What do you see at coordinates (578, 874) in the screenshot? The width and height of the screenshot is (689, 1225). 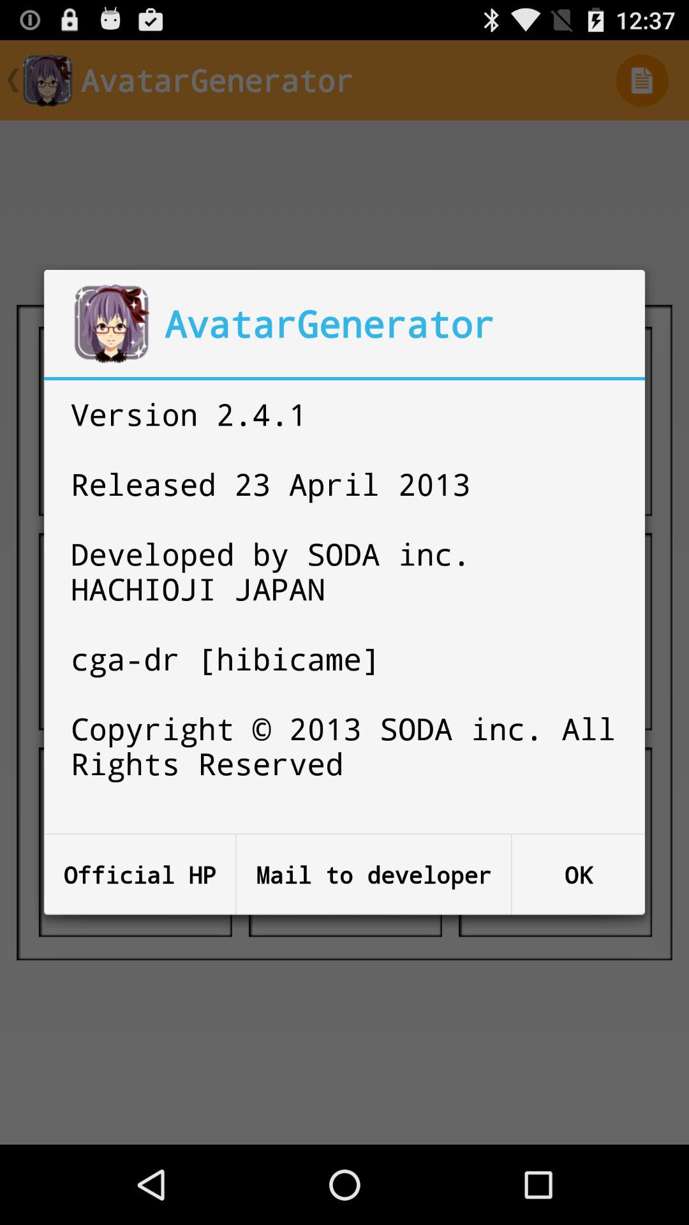 I see `open the item at the bottom right corner` at bounding box center [578, 874].